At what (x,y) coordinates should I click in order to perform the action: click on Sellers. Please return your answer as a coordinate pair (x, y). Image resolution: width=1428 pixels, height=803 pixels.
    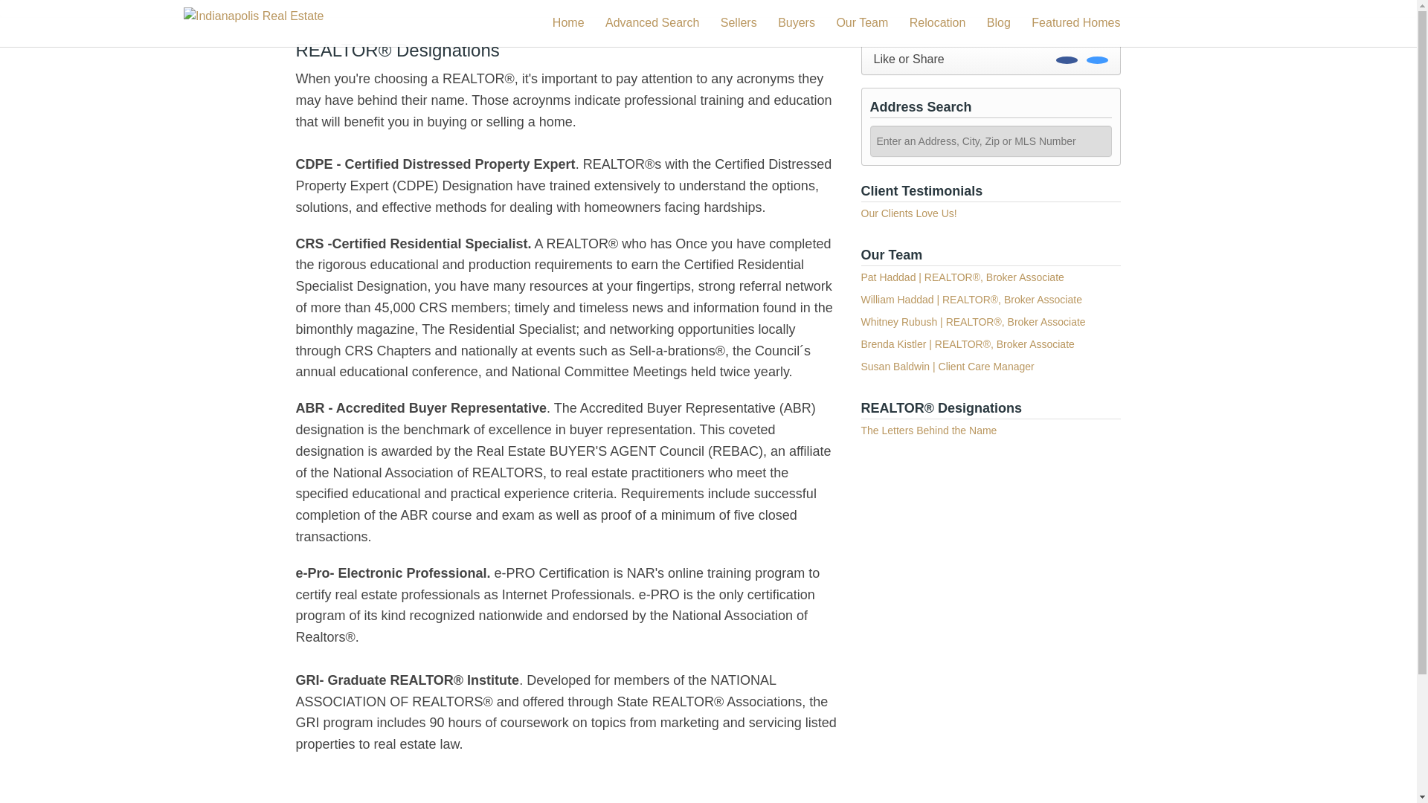
    Looking at the image, I should click on (739, 22).